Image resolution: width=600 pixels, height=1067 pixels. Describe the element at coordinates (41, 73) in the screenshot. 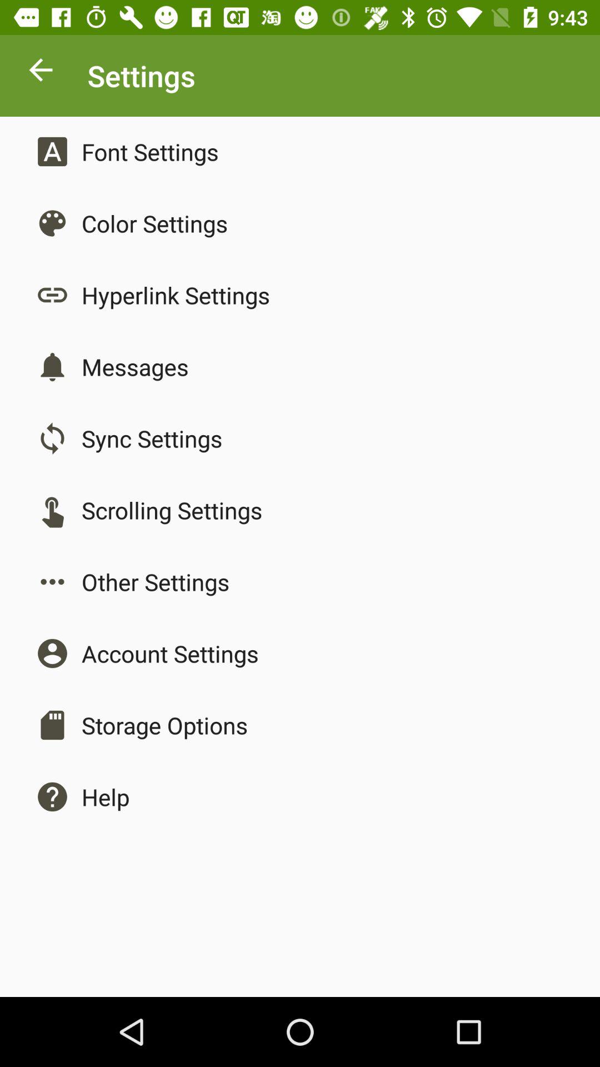

I see `go back` at that location.